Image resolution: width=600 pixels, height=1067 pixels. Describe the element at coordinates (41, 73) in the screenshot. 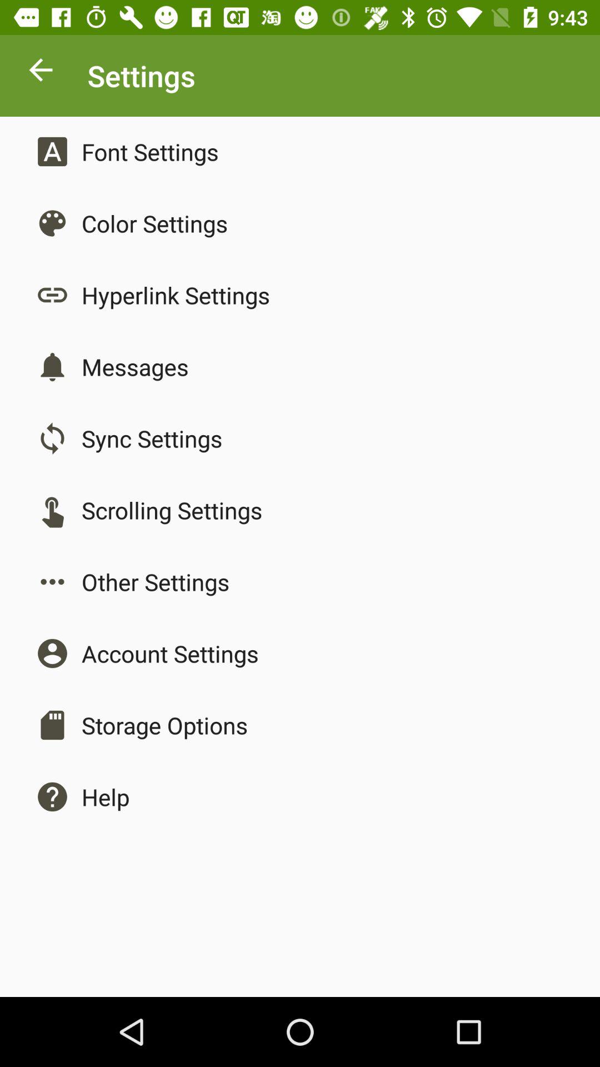

I see `go back` at that location.